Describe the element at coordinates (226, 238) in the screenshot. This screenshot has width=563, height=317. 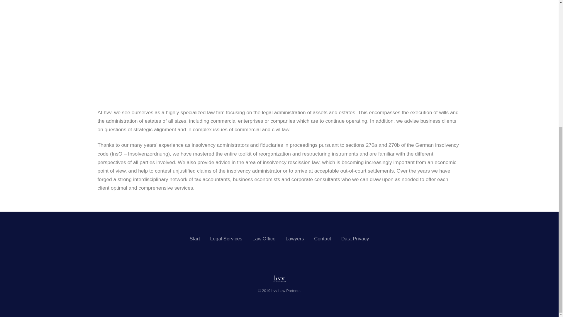
I see `Legal Services` at that location.